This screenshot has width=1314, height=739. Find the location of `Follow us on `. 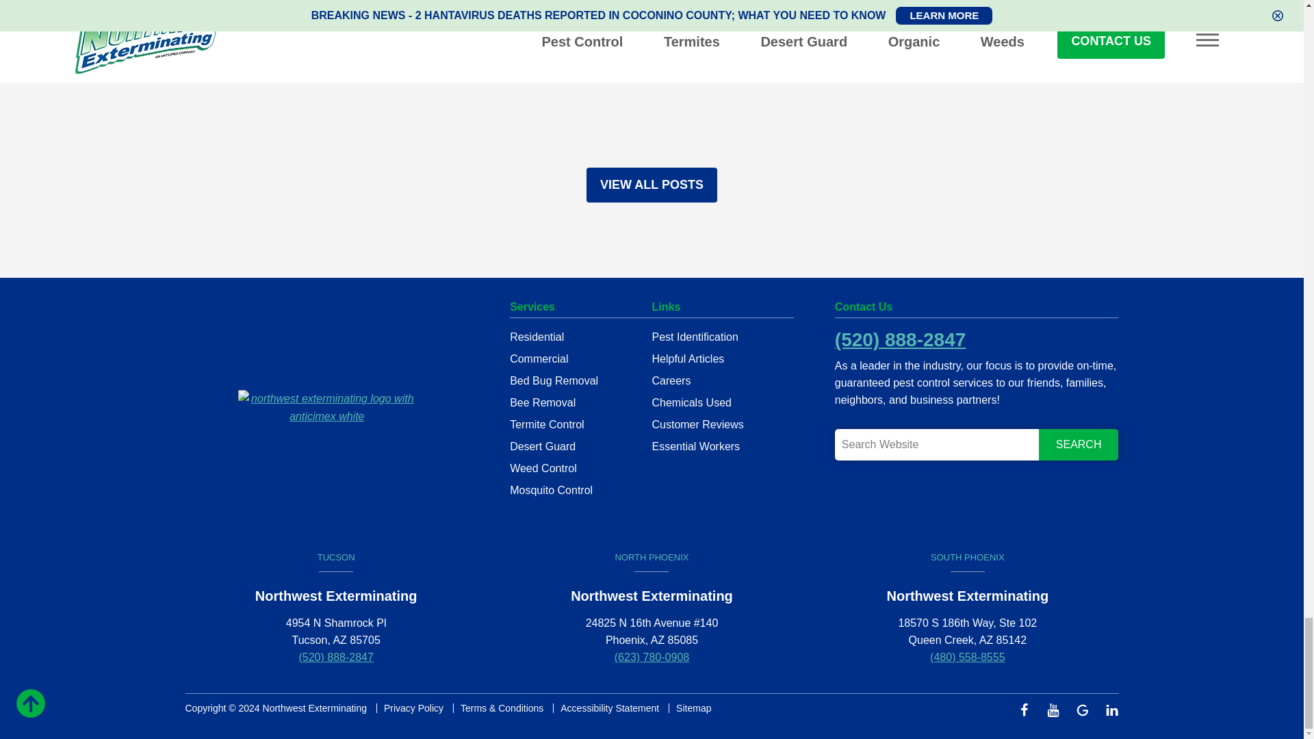

Follow us on  is located at coordinates (1087, 709).